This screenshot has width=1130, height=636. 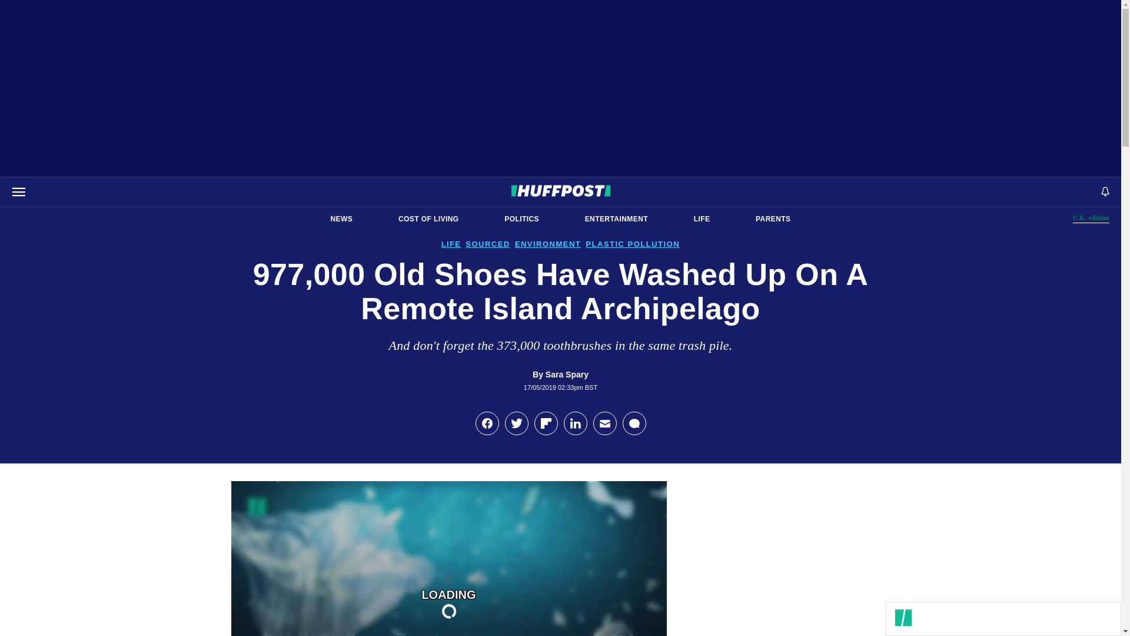 What do you see at coordinates (428, 219) in the screenshot?
I see `COST OF LIVING` at bounding box center [428, 219].